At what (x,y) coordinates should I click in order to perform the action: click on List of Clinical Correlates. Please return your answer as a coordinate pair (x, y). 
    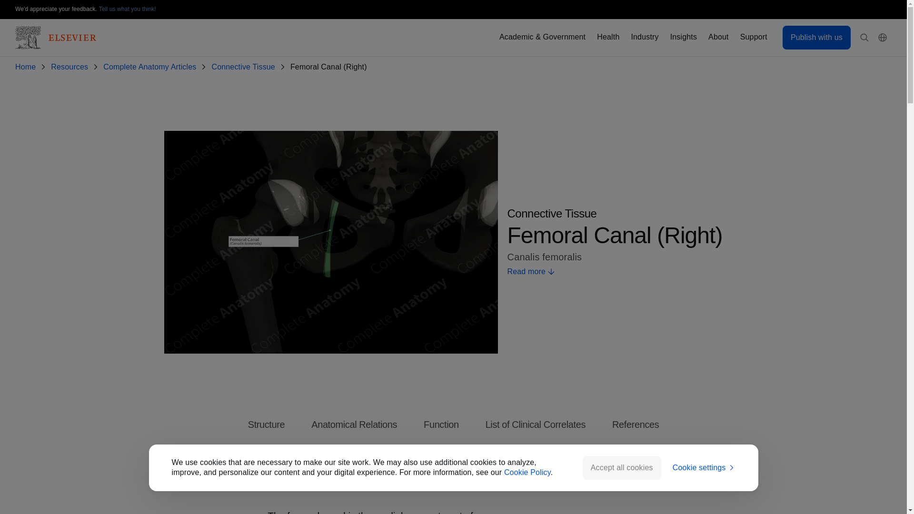
    Looking at the image, I should click on (535, 425).